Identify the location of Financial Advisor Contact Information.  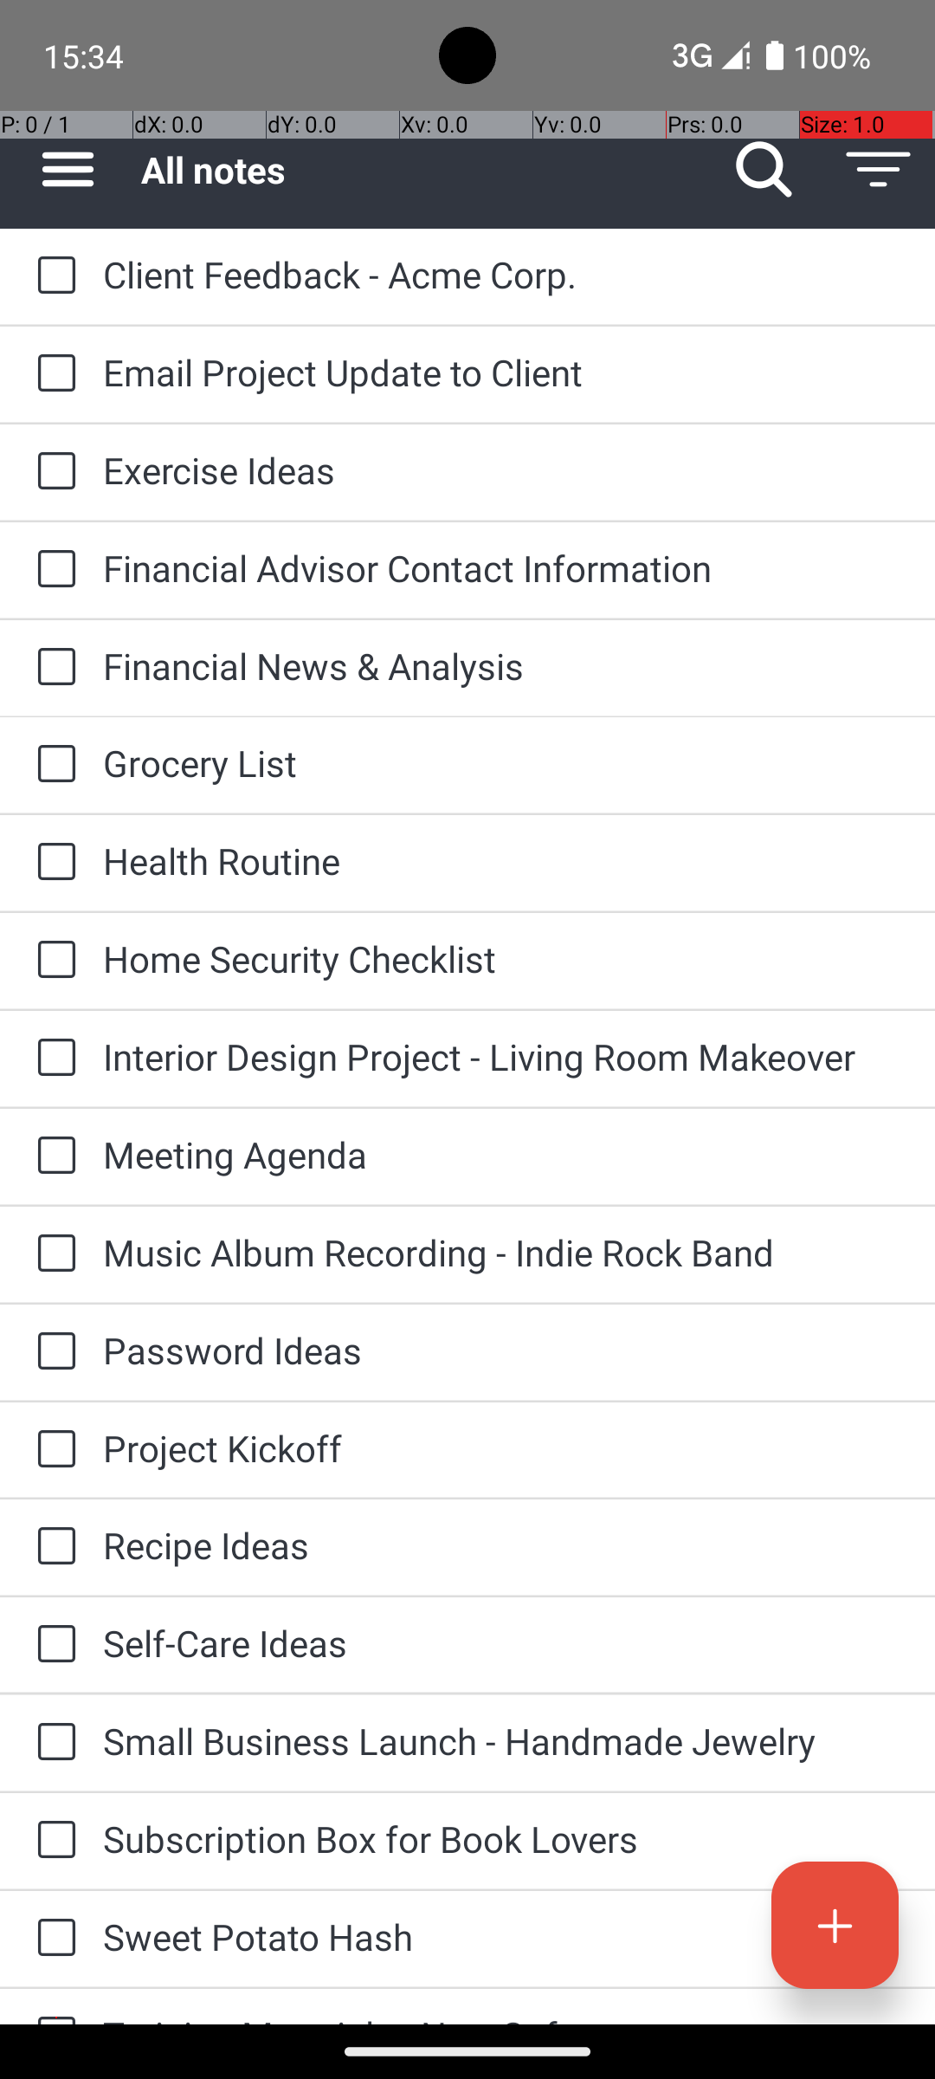
(502, 567).